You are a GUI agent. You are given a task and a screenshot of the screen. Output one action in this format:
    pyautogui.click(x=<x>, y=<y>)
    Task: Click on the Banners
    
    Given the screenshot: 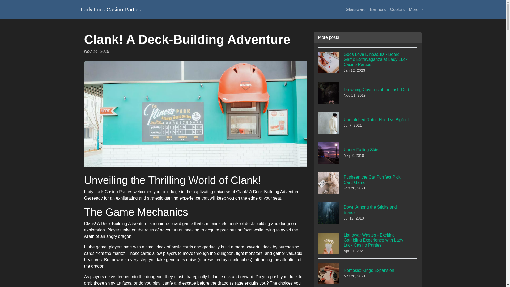 What is the action you would take?
    pyautogui.click(x=368, y=123)
    